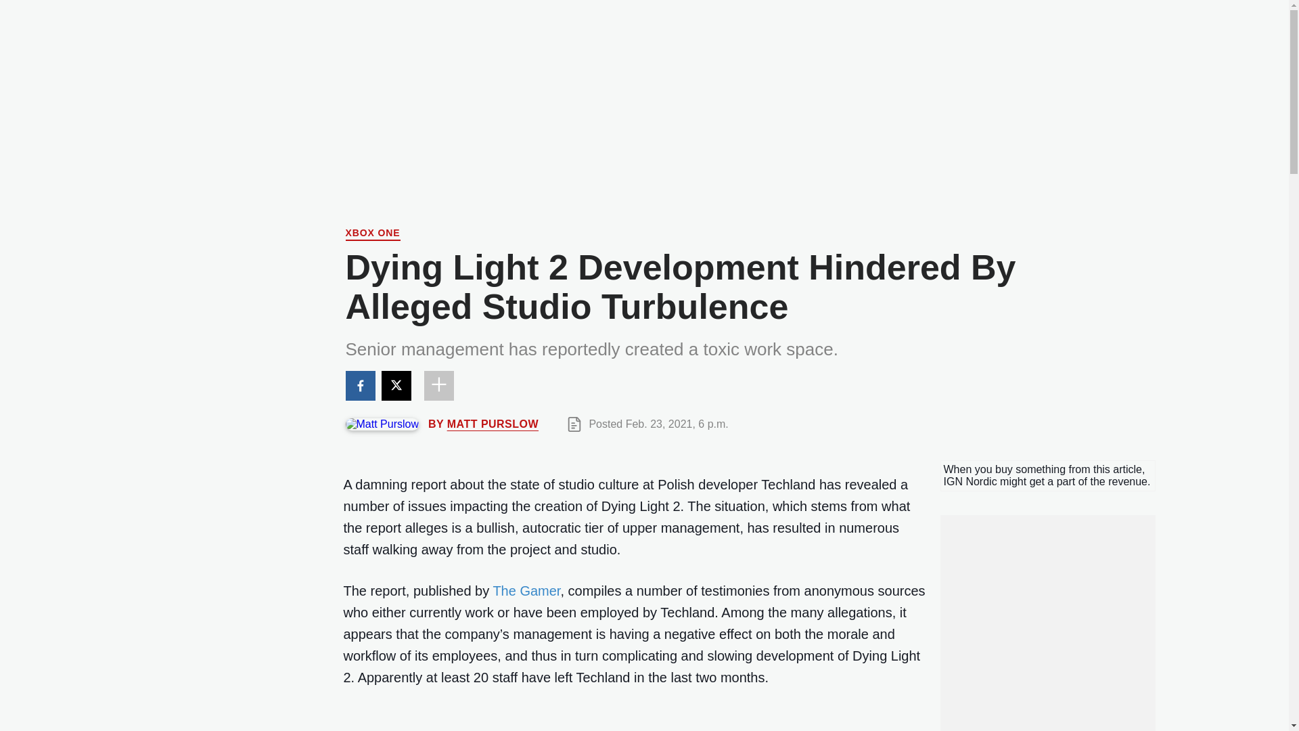 Image resolution: width=1299 pixels, height=731 pixels. Describe the element at coordinates (372, 234) in the screenshot. I see `Xbox One` at that location.